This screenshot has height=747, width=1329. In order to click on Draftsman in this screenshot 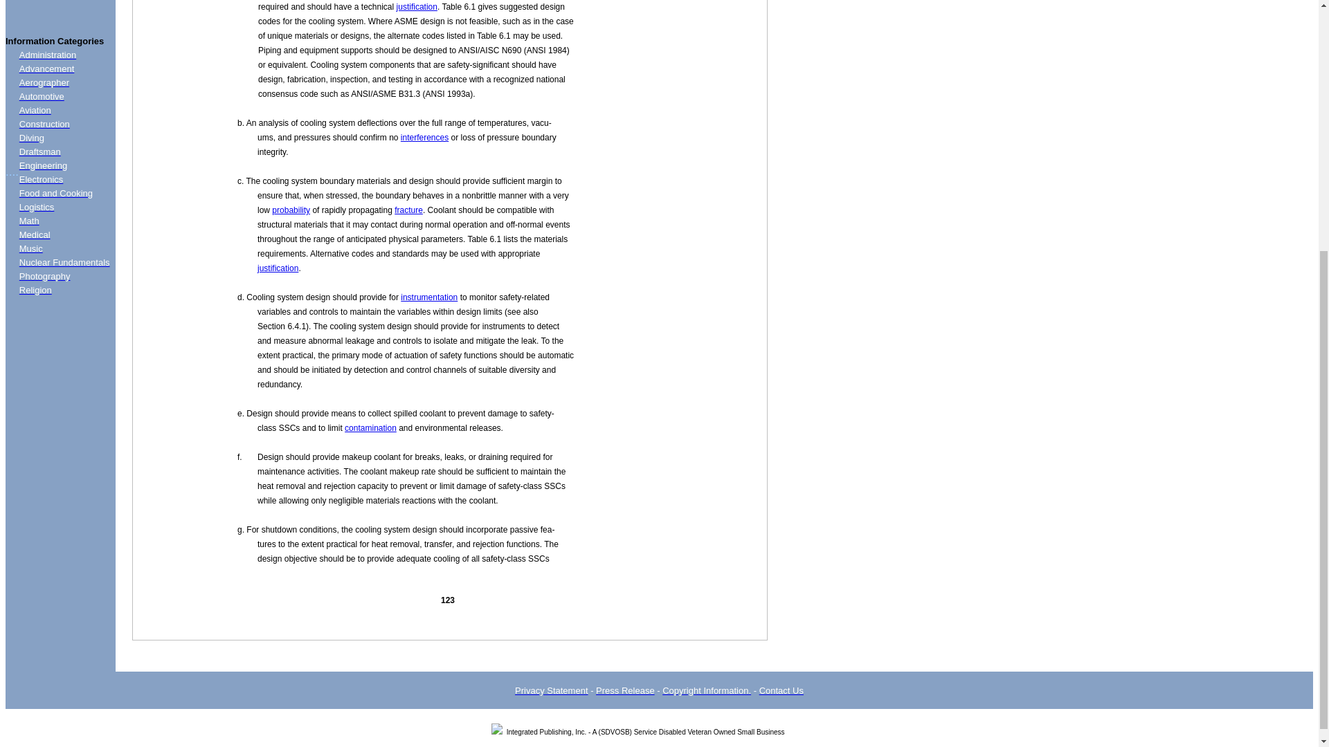, I will do `click(40, 151)`.